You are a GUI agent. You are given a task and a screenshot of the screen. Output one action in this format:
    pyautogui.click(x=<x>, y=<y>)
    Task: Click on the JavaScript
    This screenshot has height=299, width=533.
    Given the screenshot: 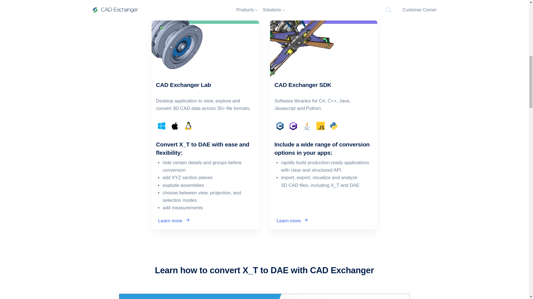 What is the action you would take?
    pyautogui.click(x=320, y=126)
    